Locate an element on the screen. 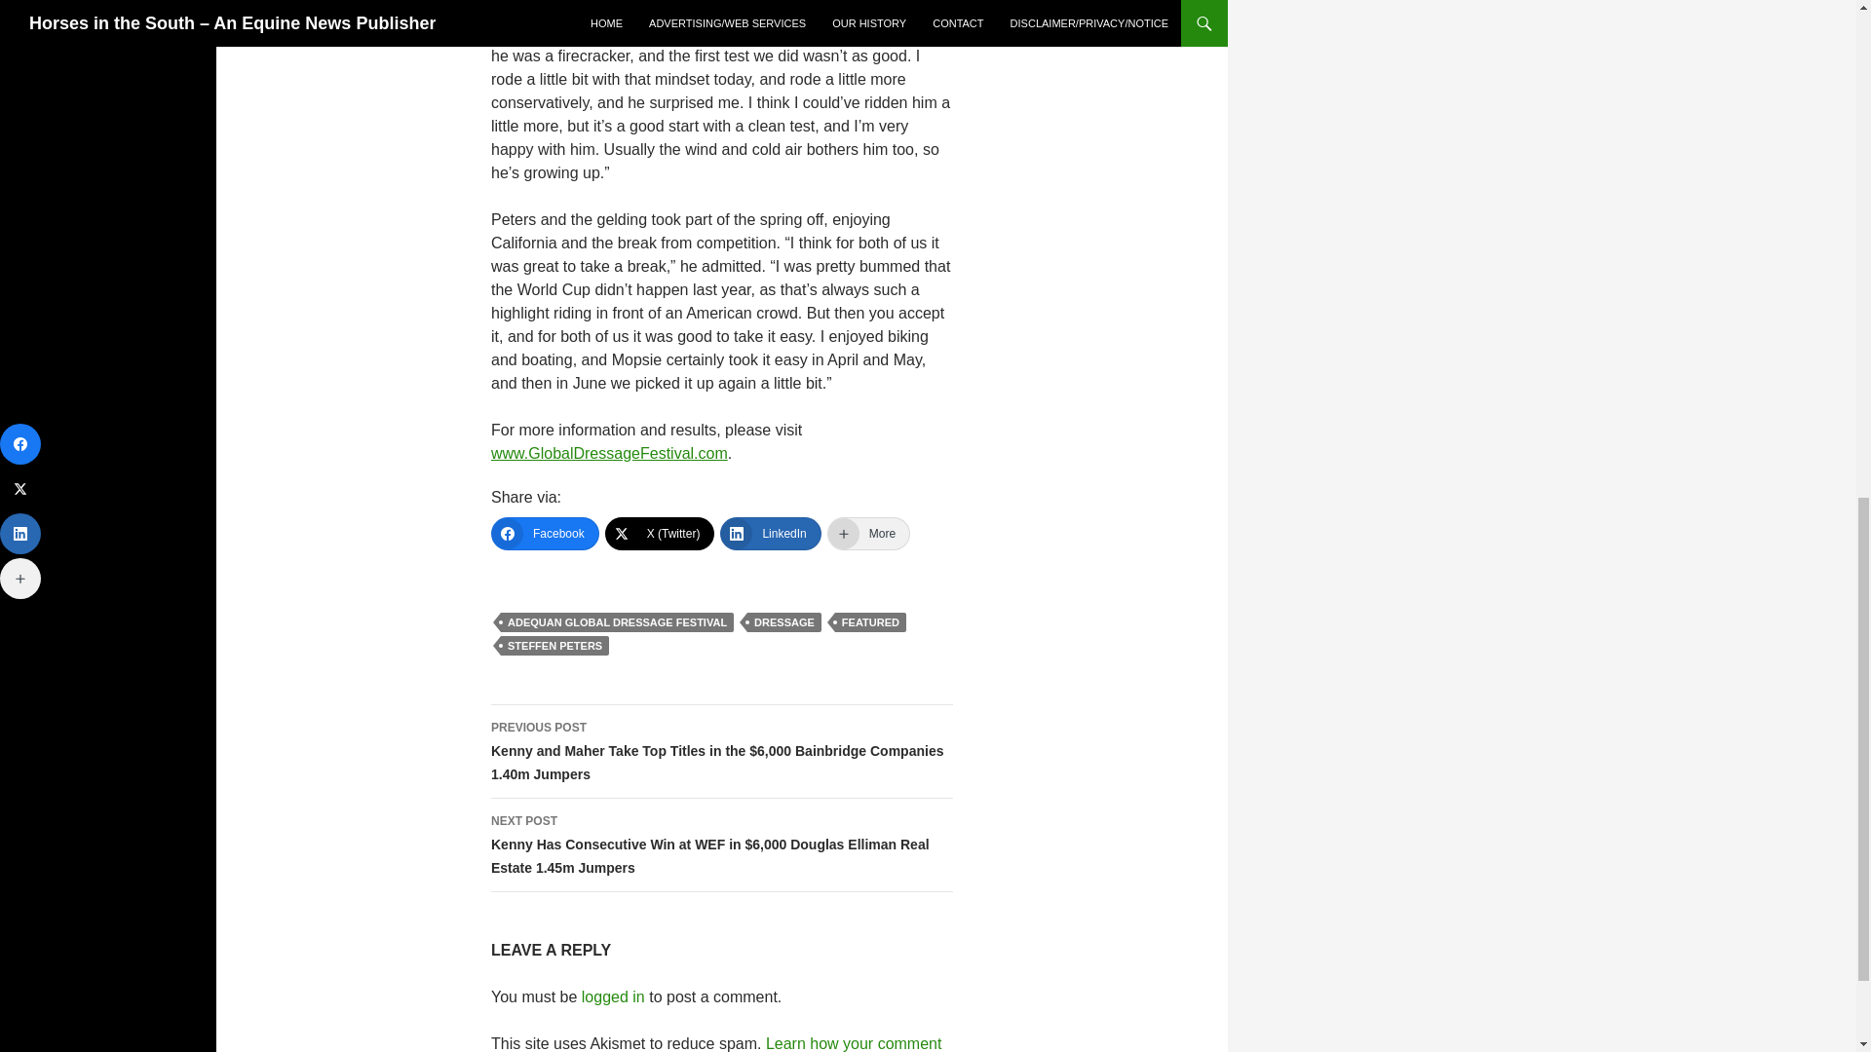  Facebook is located at coordinates (544, 534).